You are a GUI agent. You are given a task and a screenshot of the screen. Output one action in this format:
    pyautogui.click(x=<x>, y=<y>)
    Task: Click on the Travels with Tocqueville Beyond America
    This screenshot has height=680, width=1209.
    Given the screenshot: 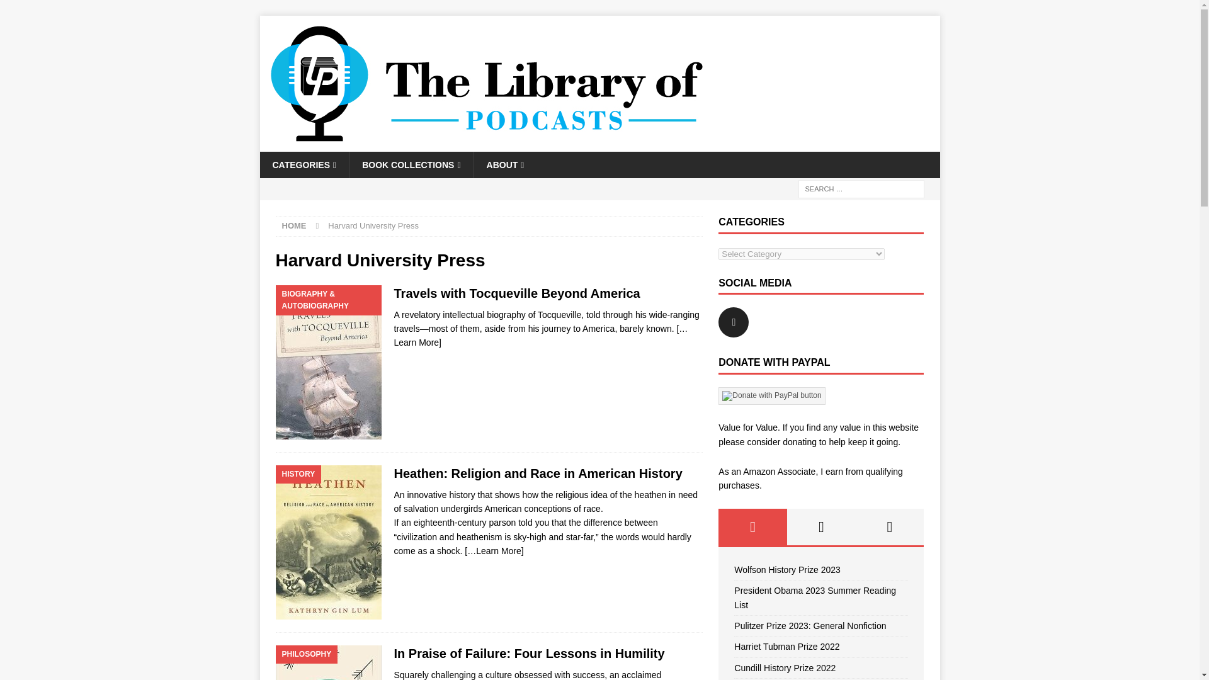 What is the action you would take?
    pyautogui.click(x=540, y=335)
    